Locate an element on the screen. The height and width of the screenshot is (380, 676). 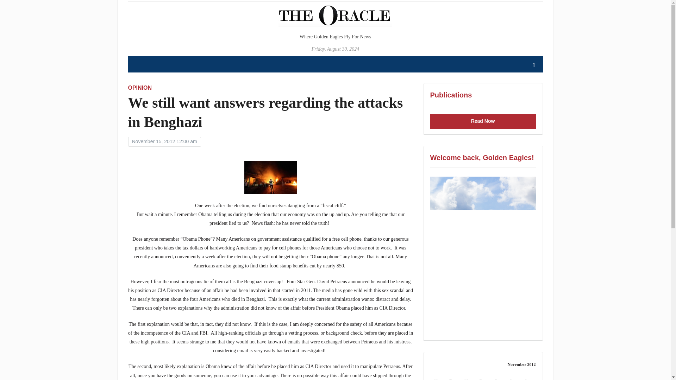
Saturday is located at coordinates (513, 376).